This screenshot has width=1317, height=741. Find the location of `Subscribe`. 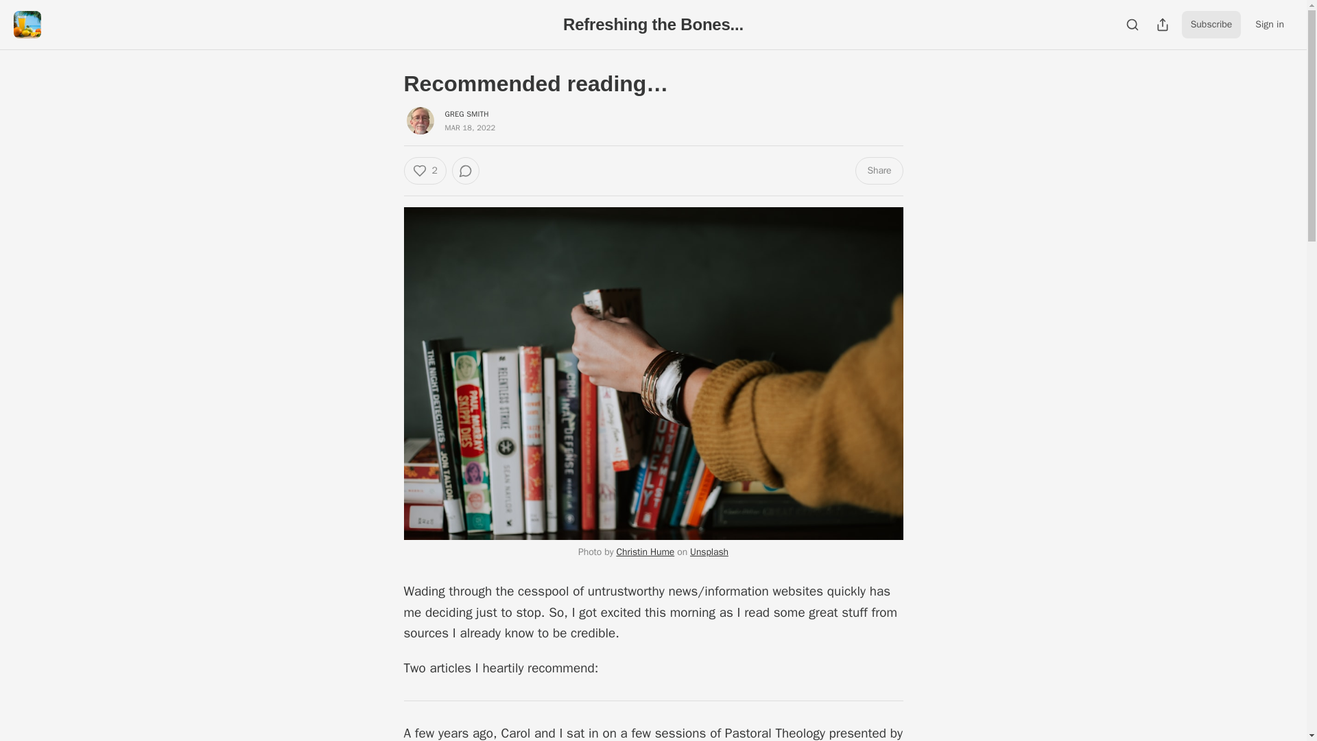

Subscribe is located at coordinates (1211, 25).